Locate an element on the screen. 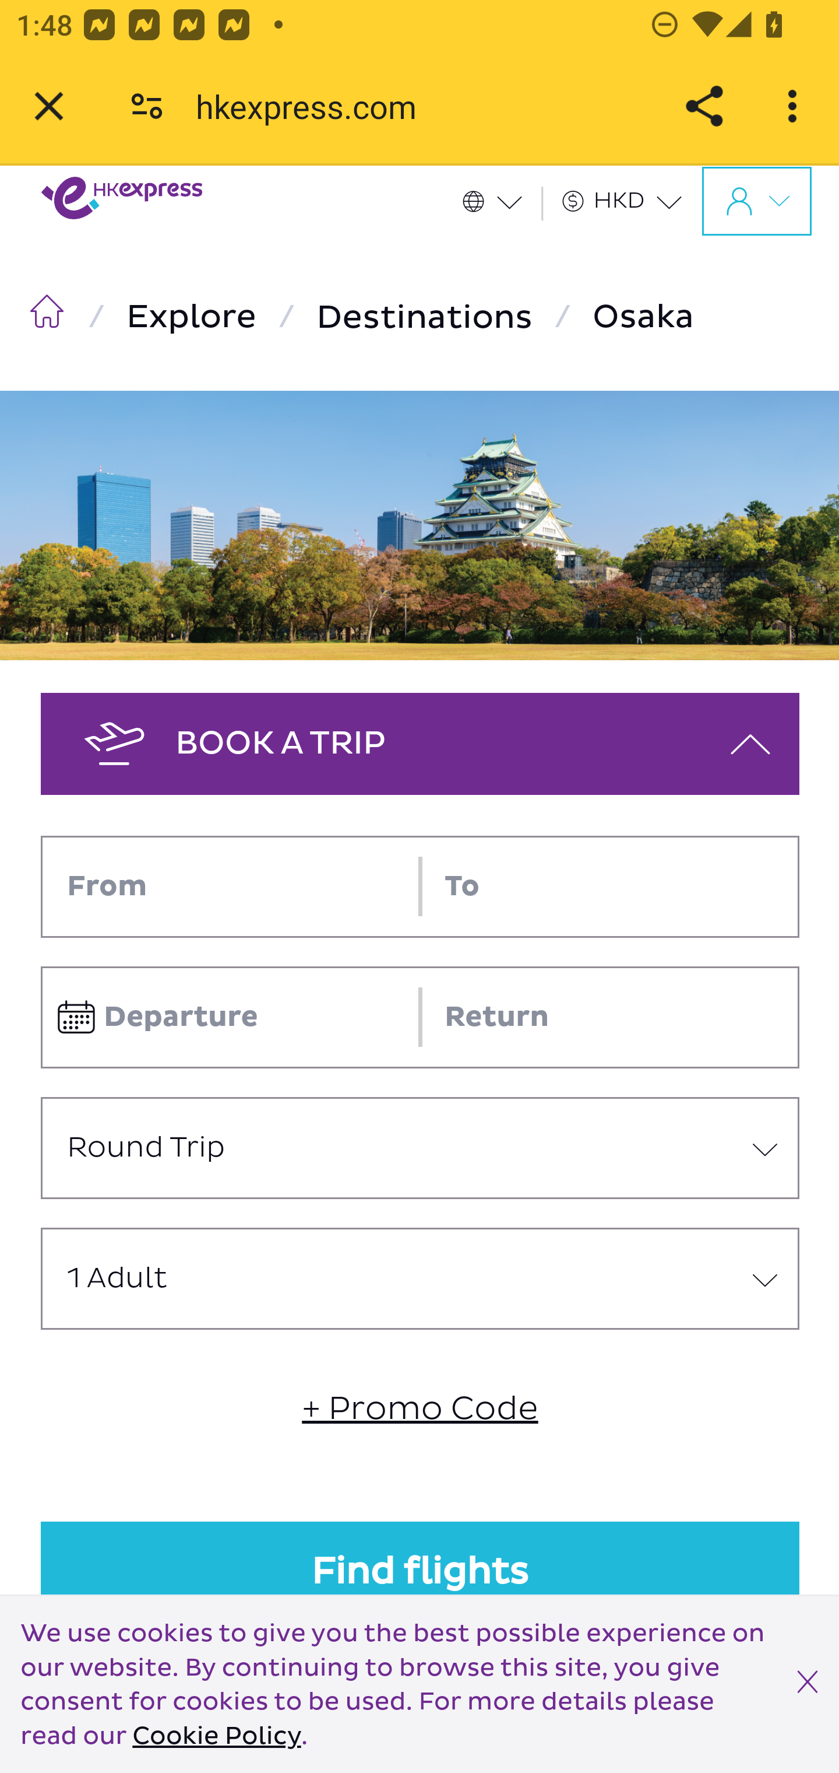 This screenshot has height=1773, width=839.     is located at coordinates (757, 201).